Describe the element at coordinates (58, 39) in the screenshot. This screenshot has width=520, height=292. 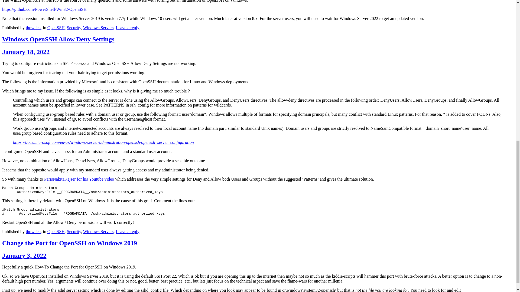
I see `Windows OpenSSH Allow Deny Settings` at that location.